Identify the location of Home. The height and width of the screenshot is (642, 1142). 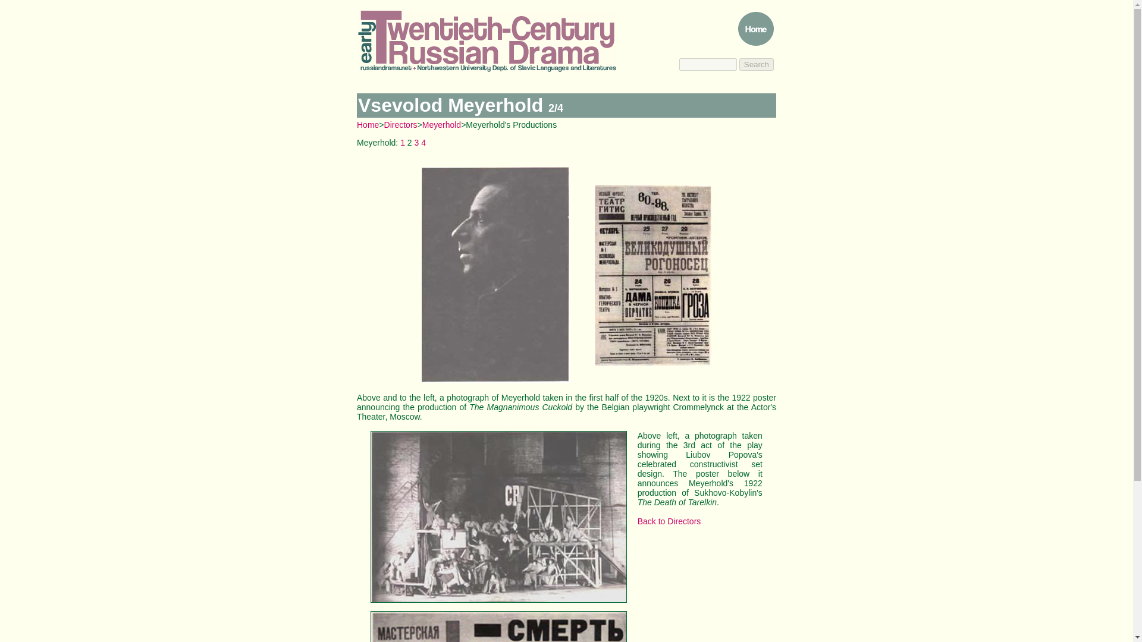
(368, 125).